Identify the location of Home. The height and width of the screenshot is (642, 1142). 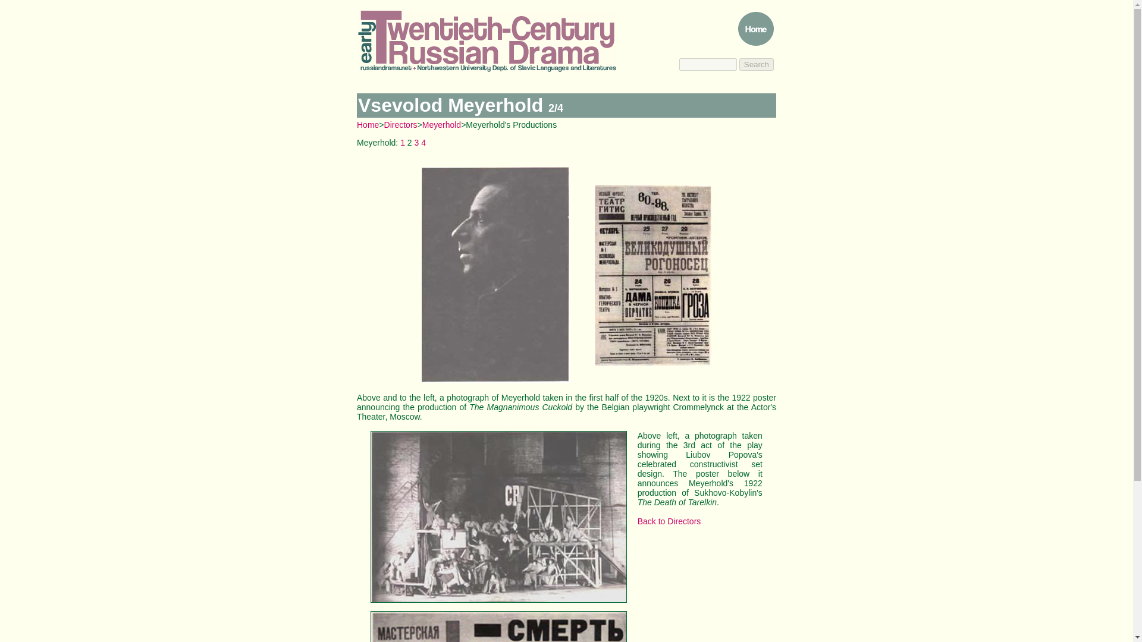
(368, 125).